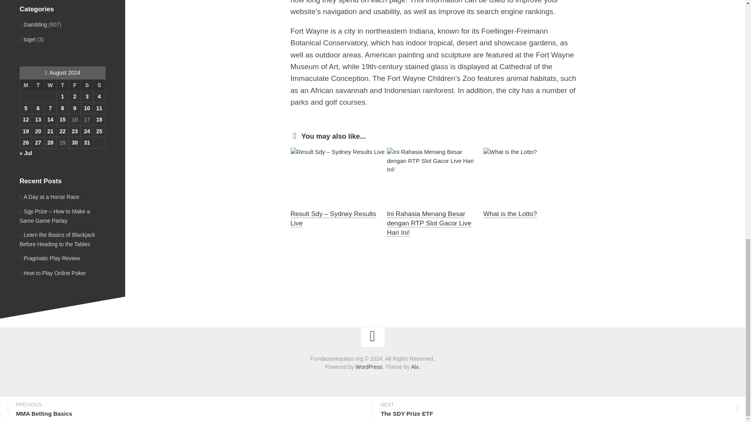 This screenshot has width=751, height=422. Describe the element at coordinates (87, 85) in the screenshot. I see `Saturday` at that location.